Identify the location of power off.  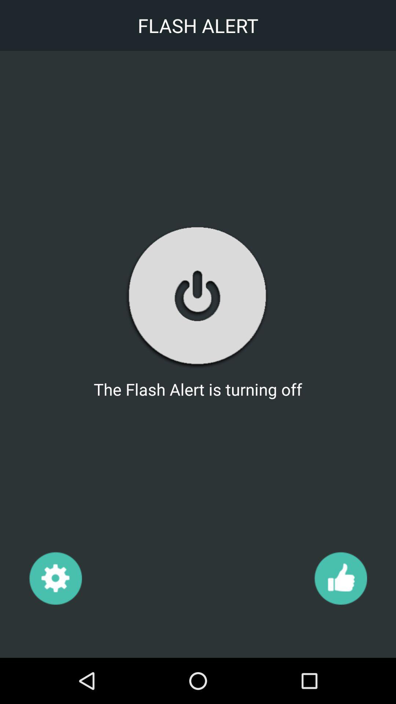
(198, 296).